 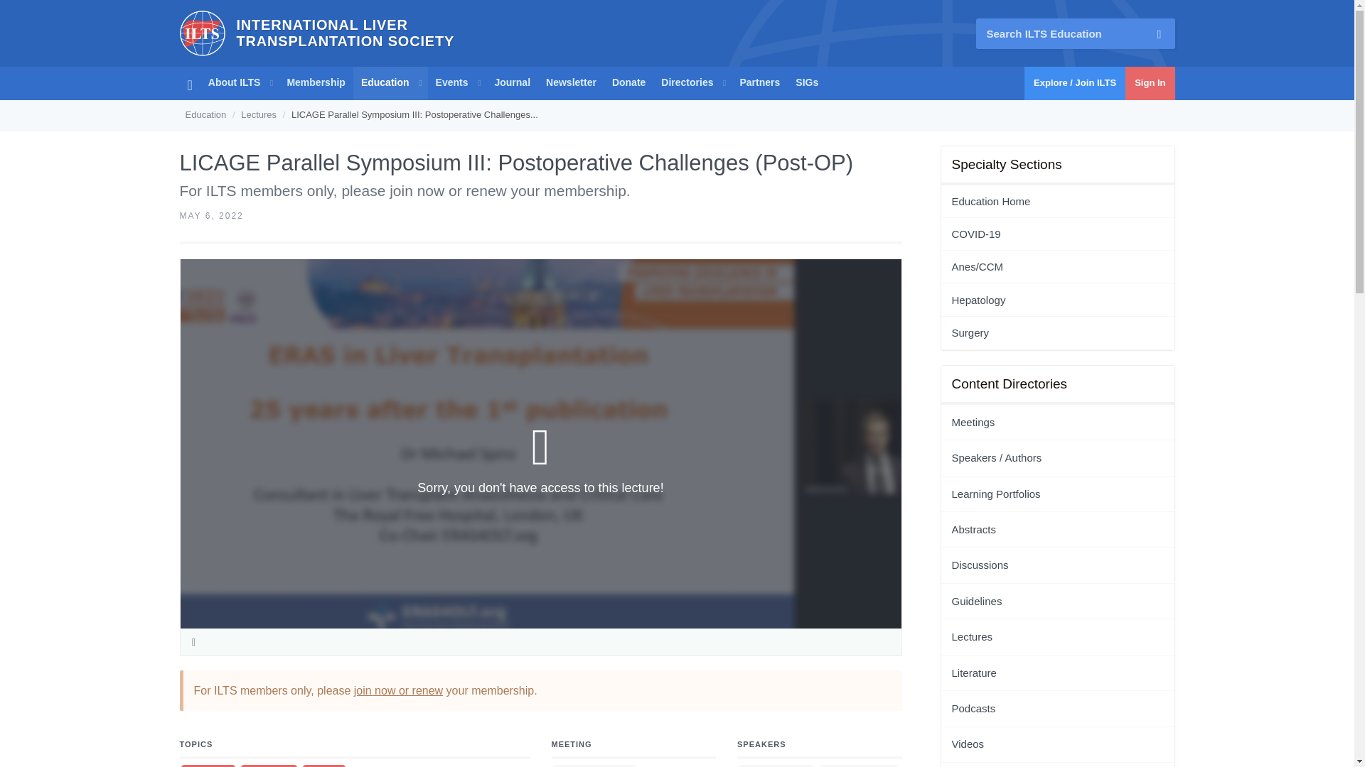 What do you see at coordinates (571, 82) in the screenshot?
I see `Newsletter` at bounding box center [571, 82].